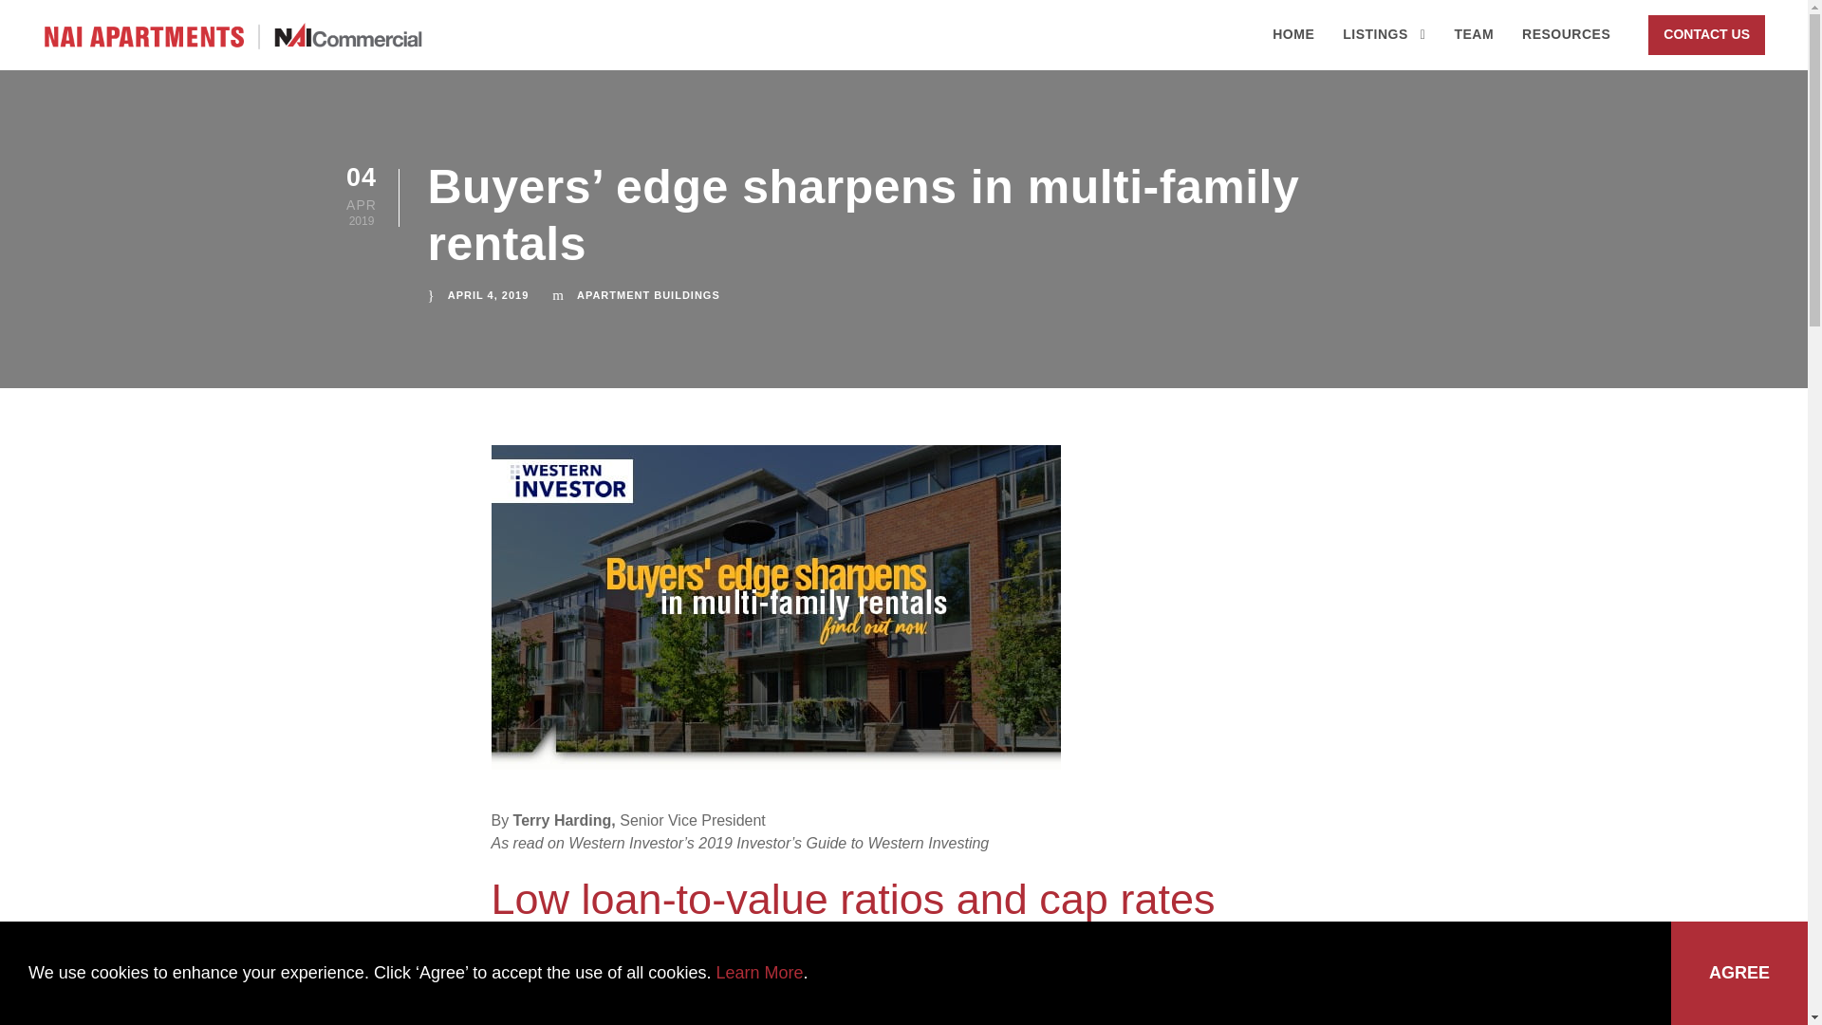 Image resolution: width=1822 pixels, height=1025 pixels. Describe the element at coordinates (489, 294) in the screenshot. I see `APRIL 4, 2019` at that location.